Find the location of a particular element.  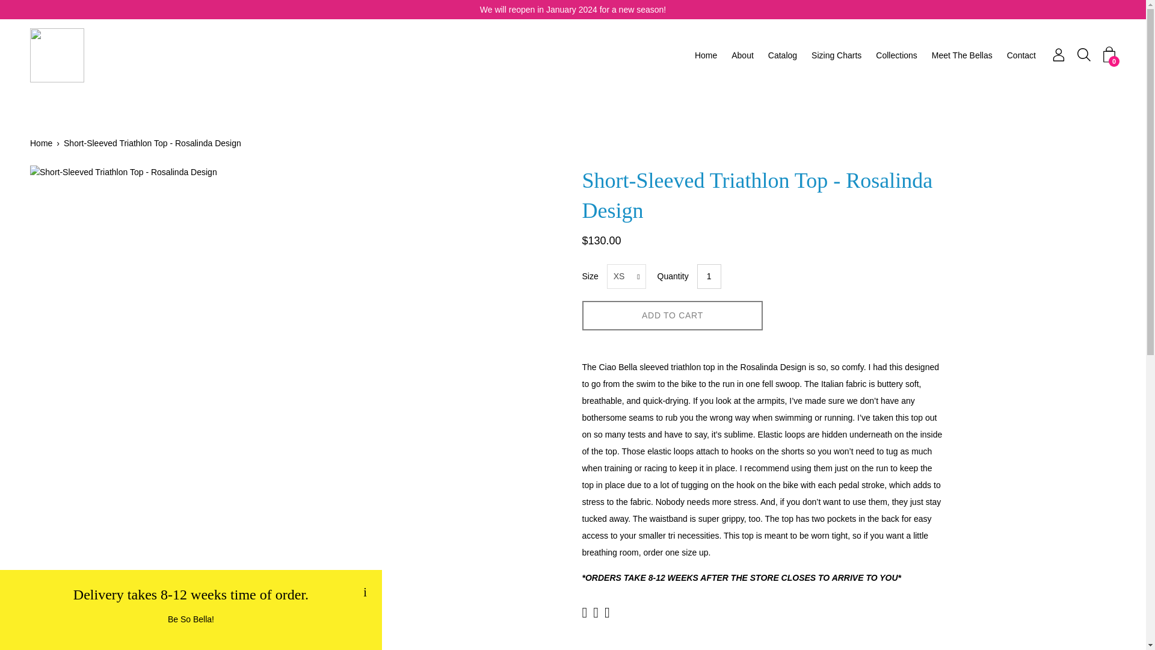

Contact is located at coordinates (1021, 55).